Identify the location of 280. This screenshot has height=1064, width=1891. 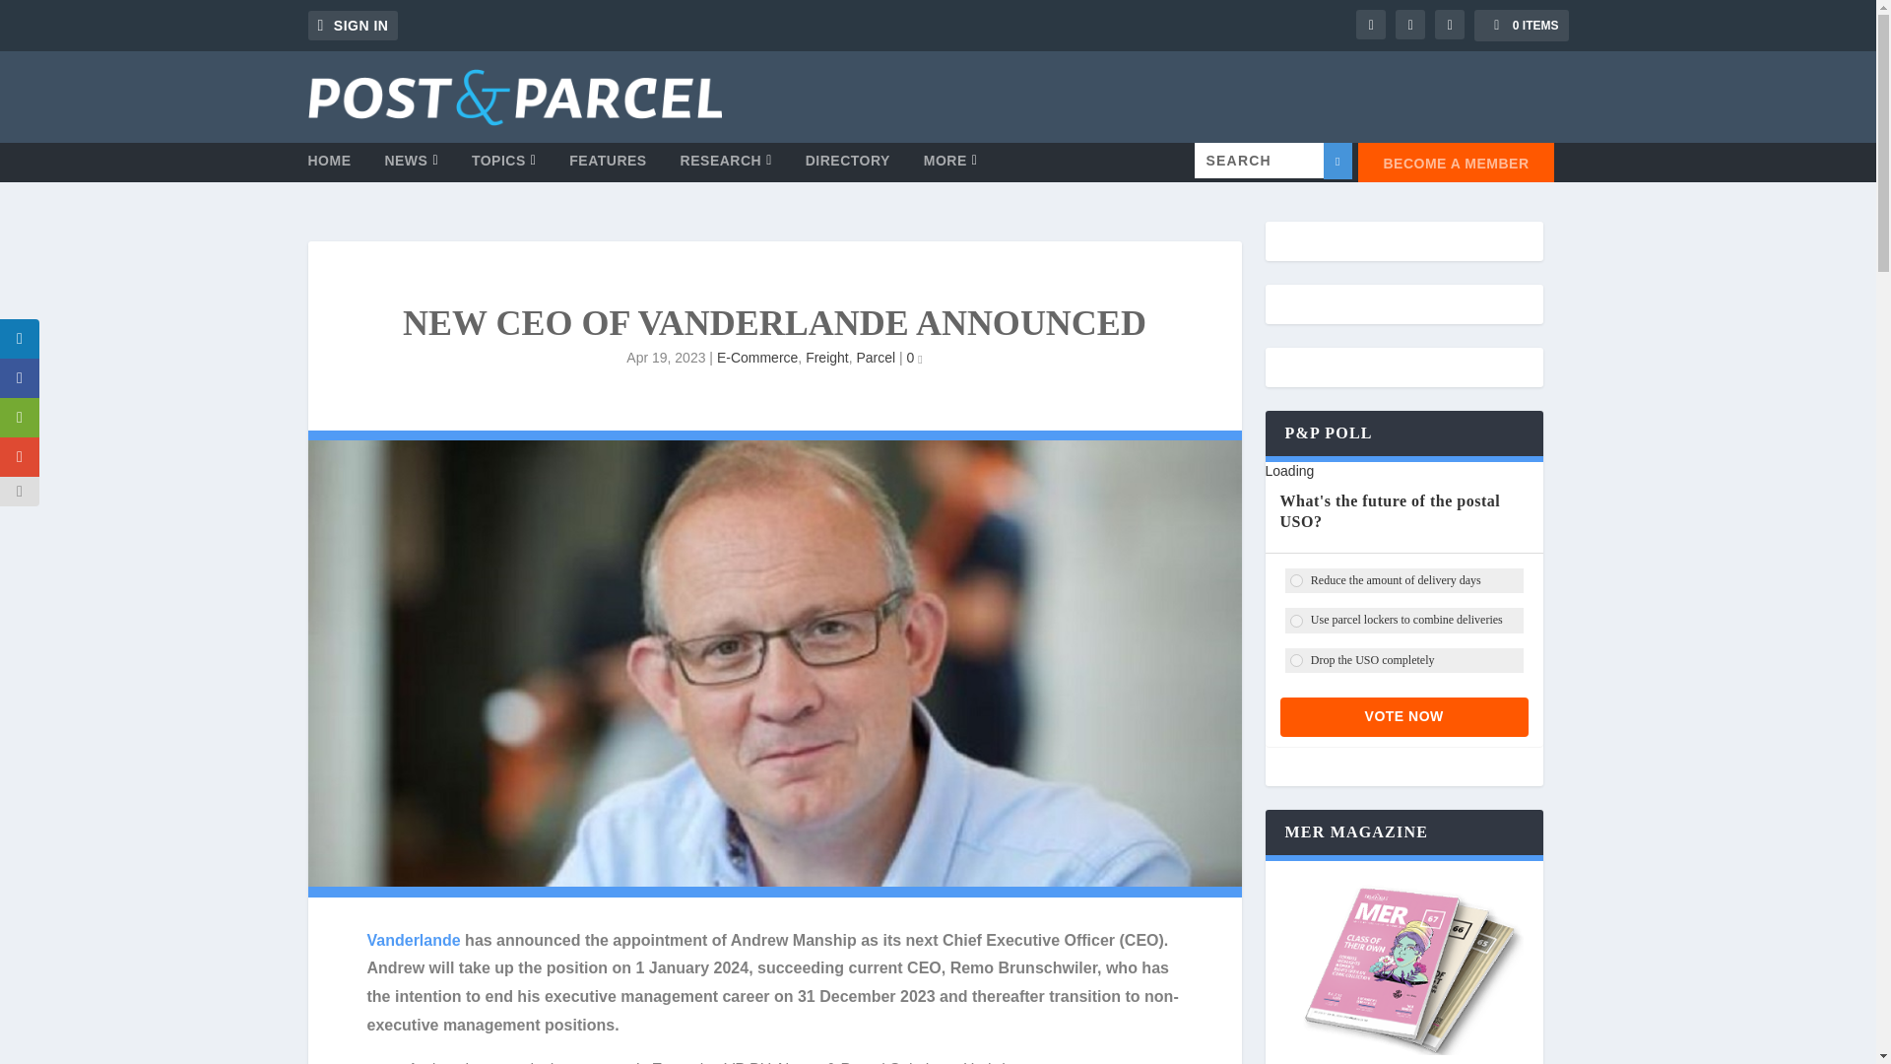
(1296, 581).